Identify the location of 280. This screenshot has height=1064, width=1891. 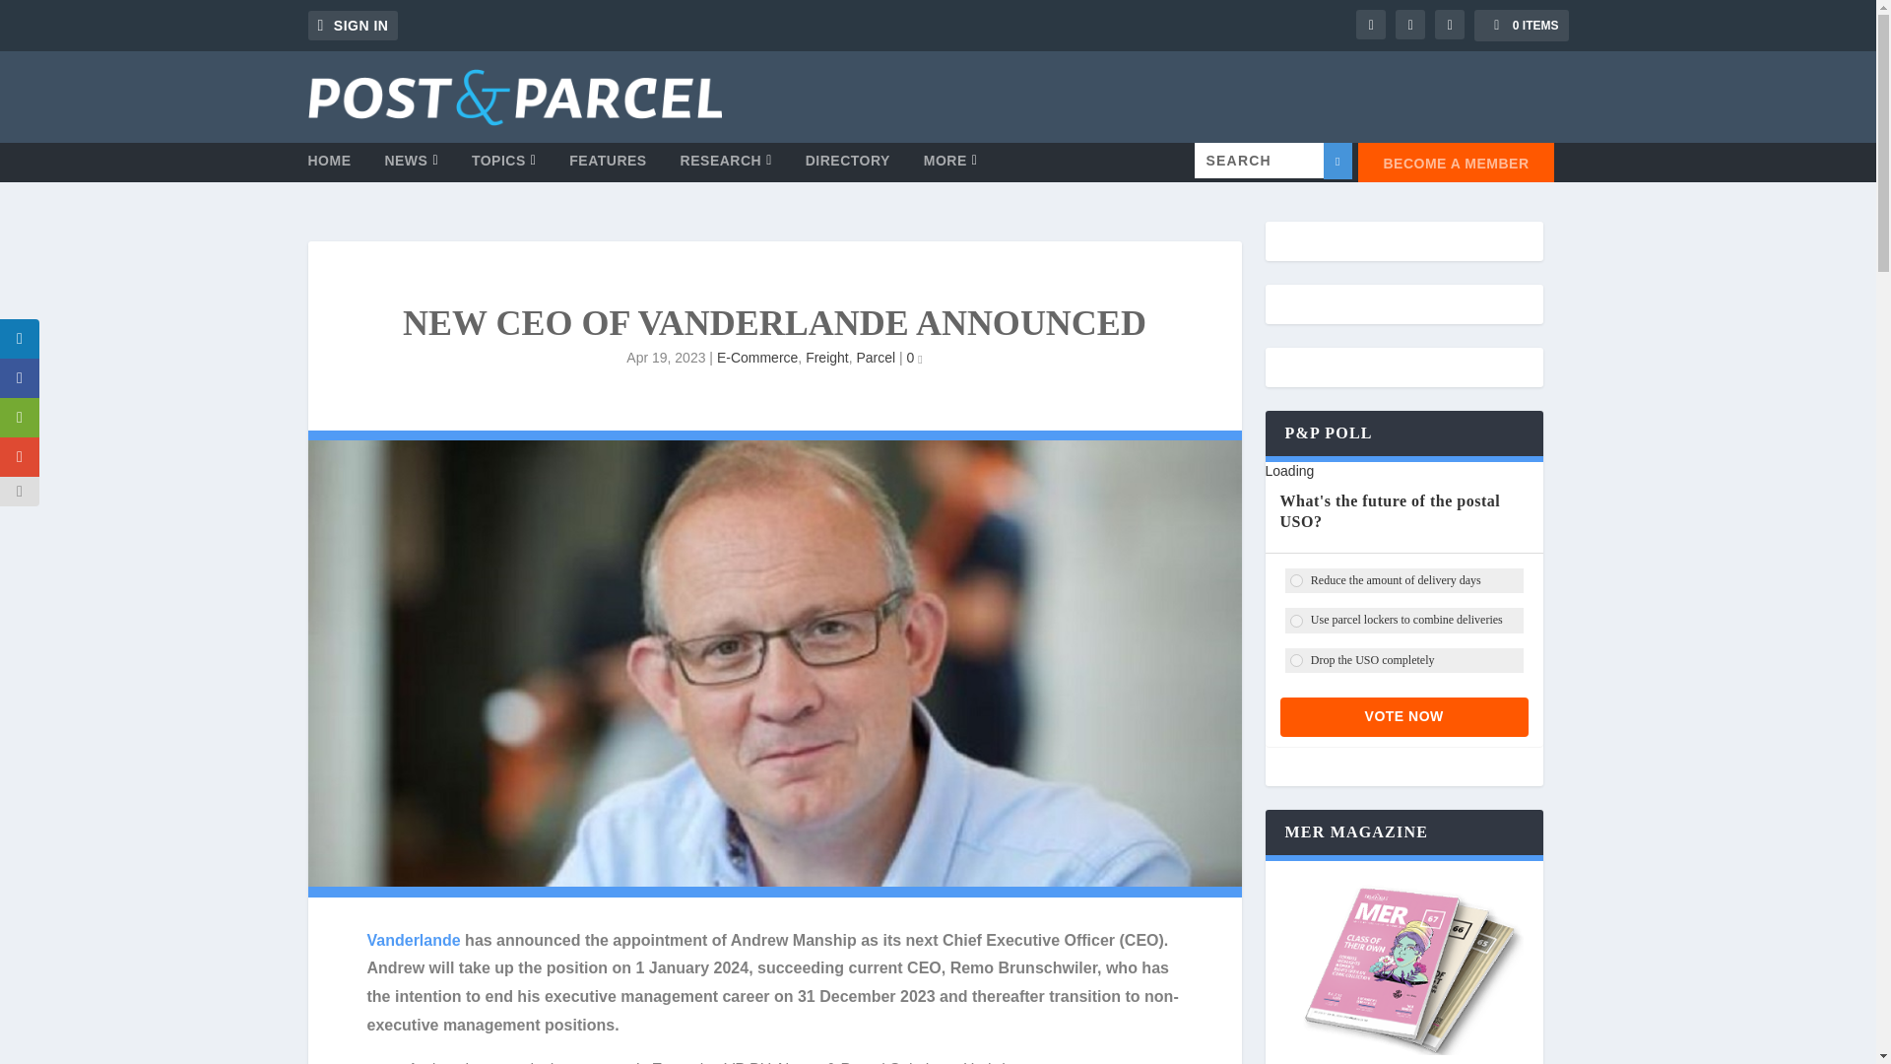
(1296, 581).